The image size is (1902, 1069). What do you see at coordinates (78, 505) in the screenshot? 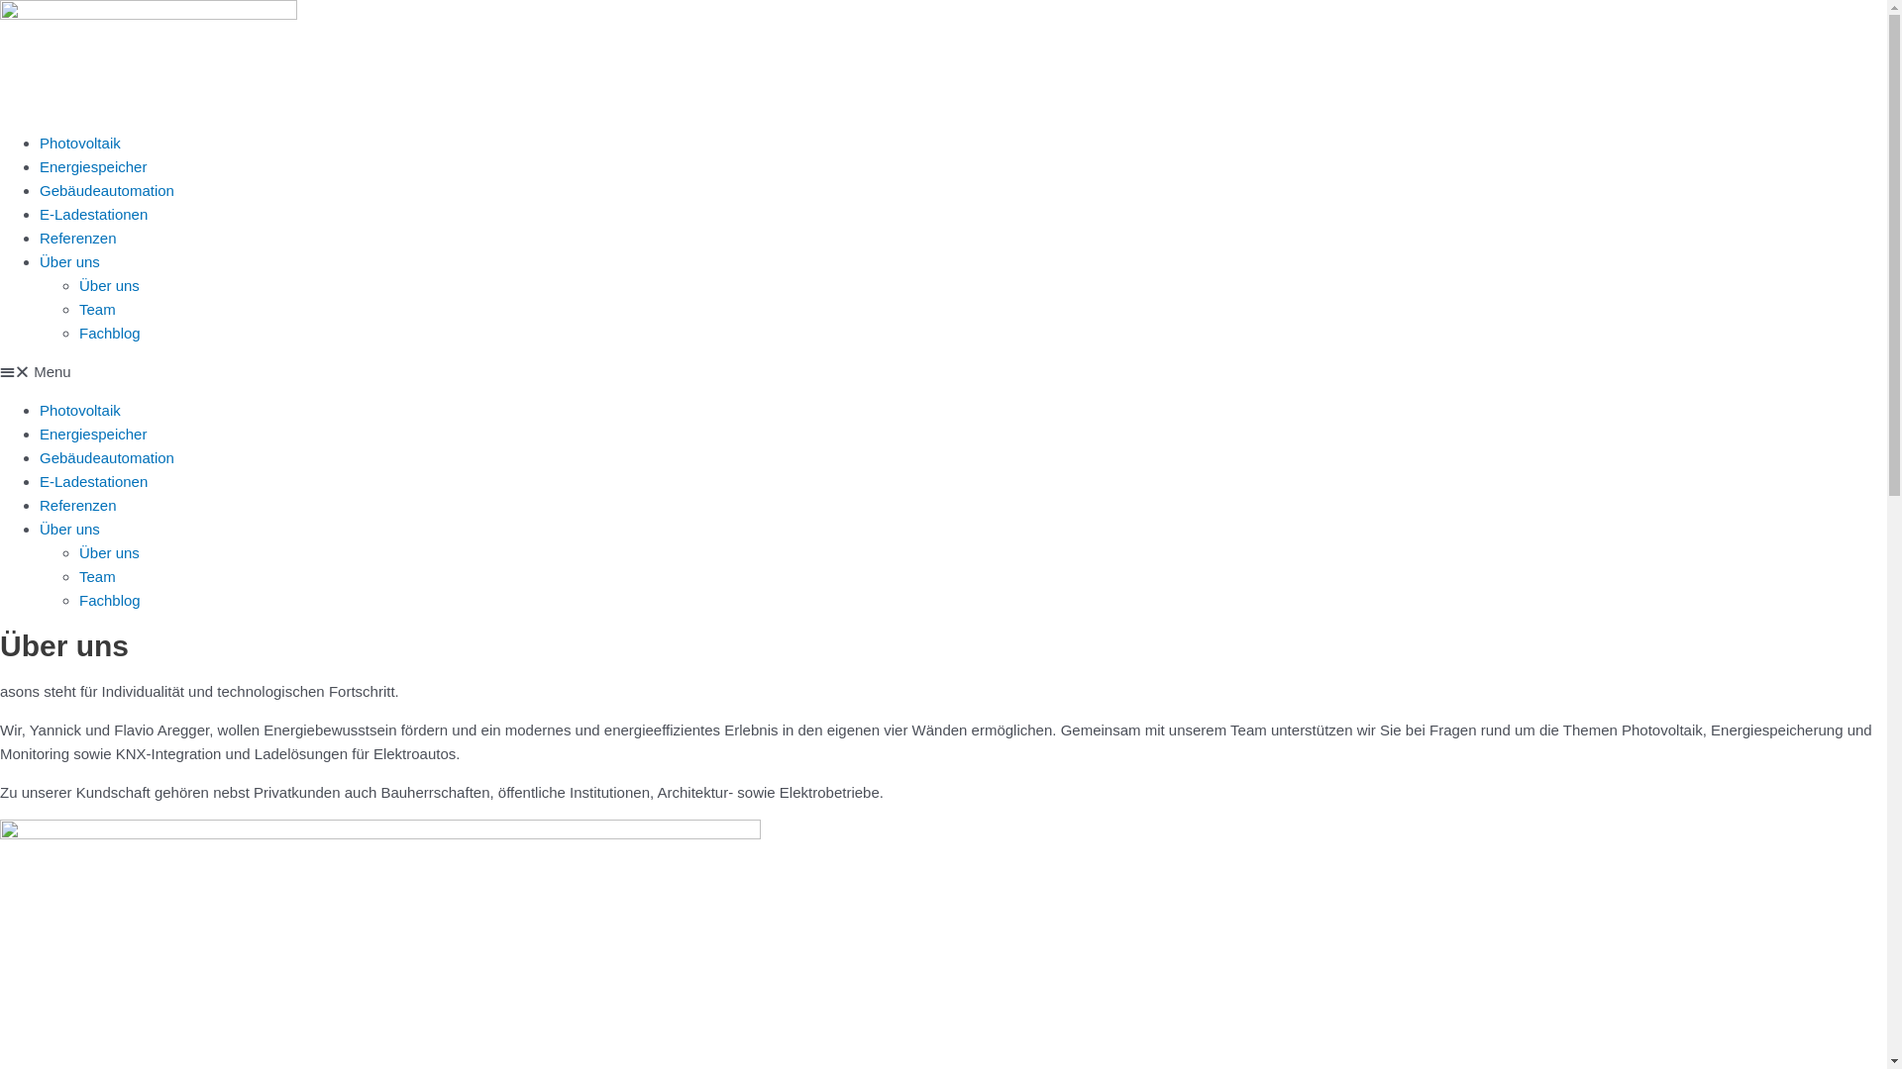
I see `Referenzen` at bounding box center [78, 505].